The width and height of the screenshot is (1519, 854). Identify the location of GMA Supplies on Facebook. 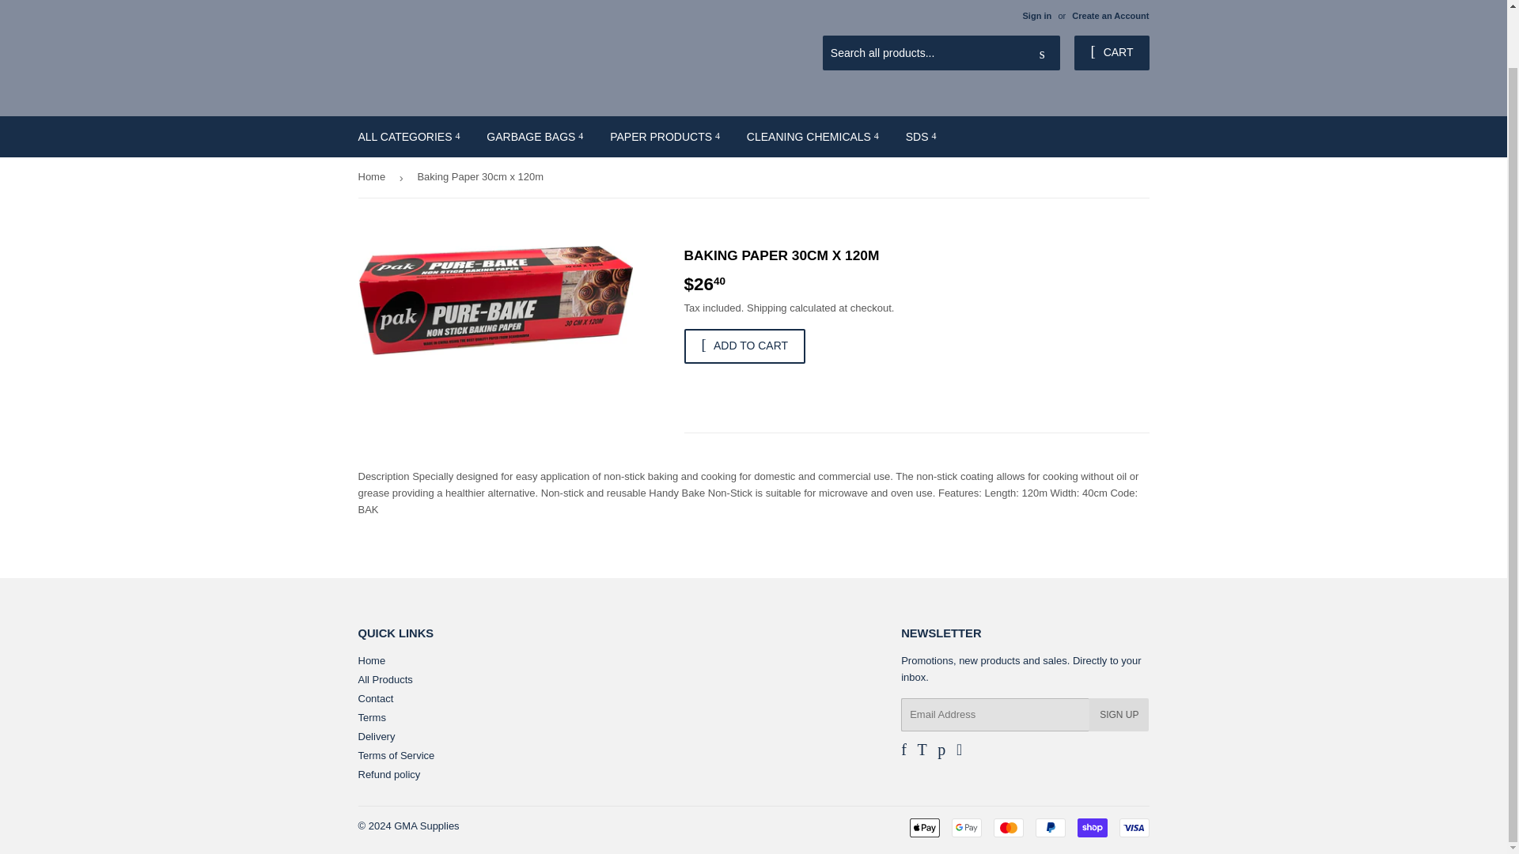
(903, 751).